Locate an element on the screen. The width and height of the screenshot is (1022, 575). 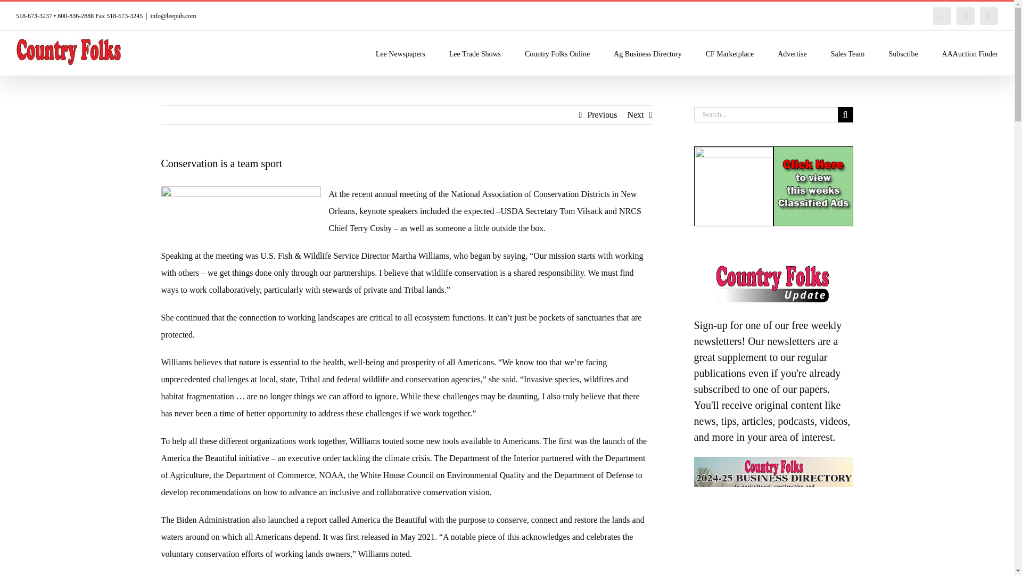
Lee Trade Shows is located at coordinates (475, 53).